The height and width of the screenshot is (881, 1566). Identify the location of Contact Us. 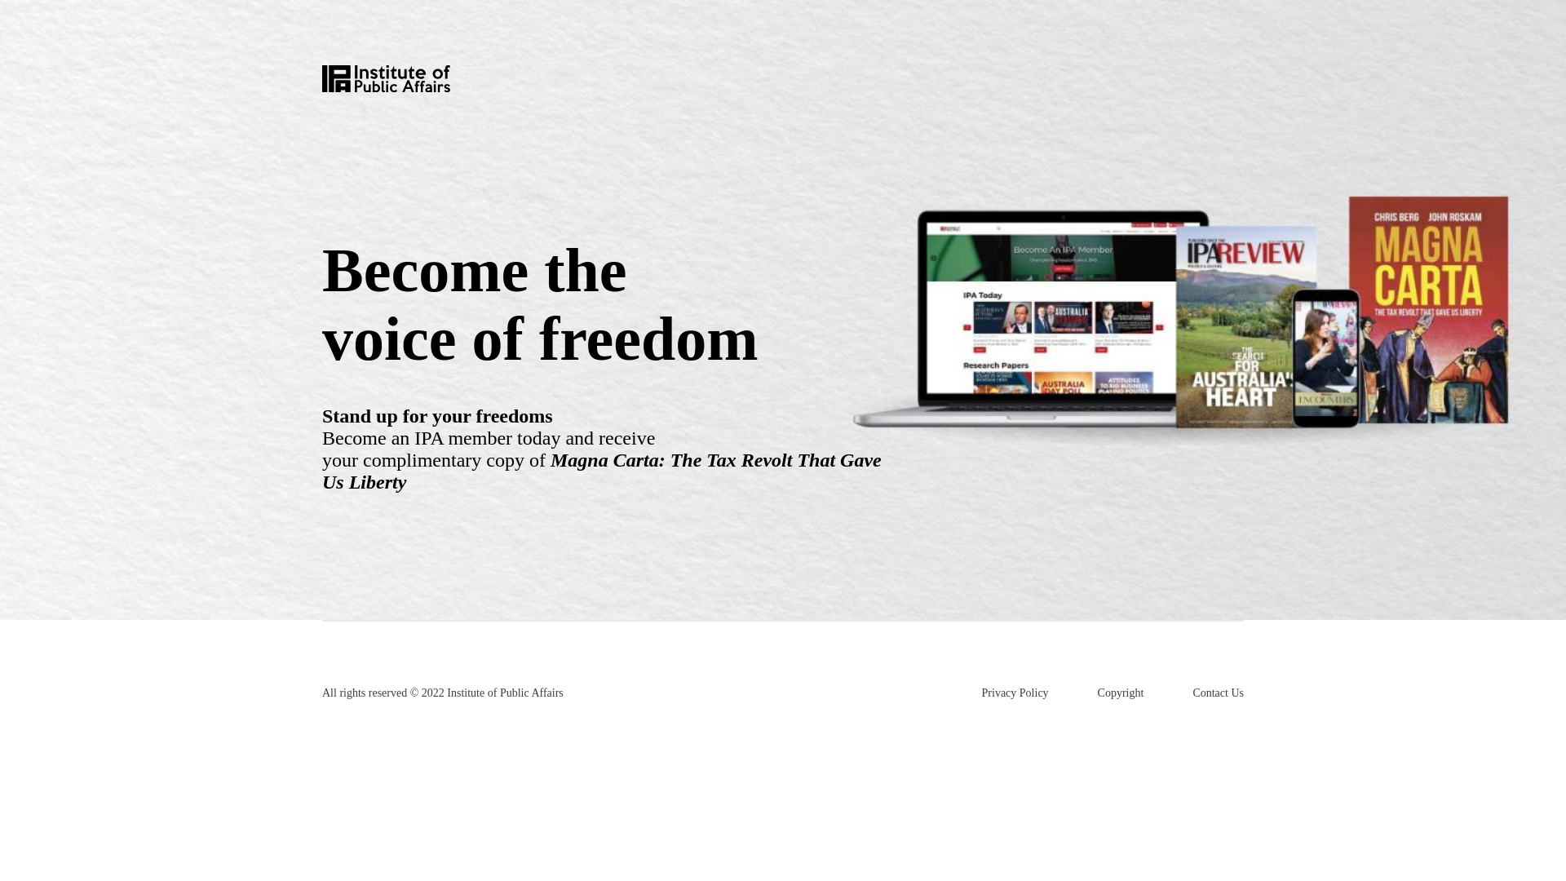
(1217, 693).